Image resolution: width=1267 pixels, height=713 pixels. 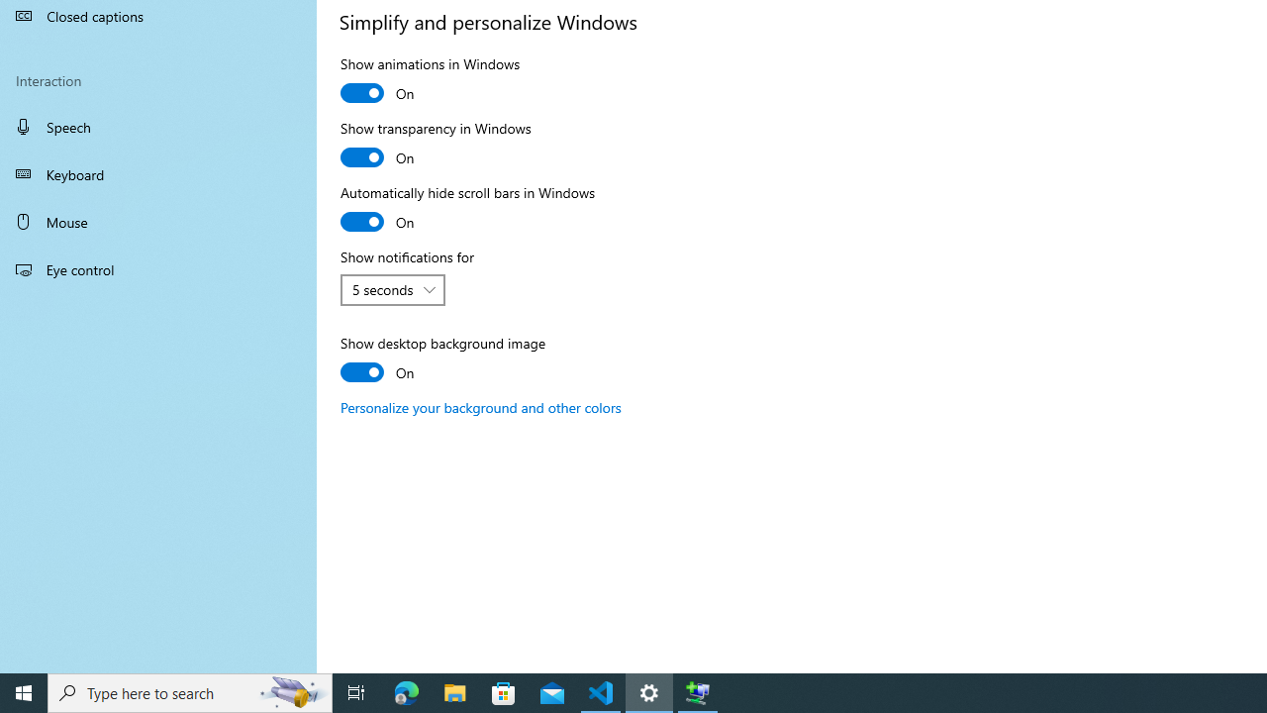 What do you see at coordinates (481, 407) in the screenshot?
I see `Personalize your background and other colors` at bounding box center [481, 407].